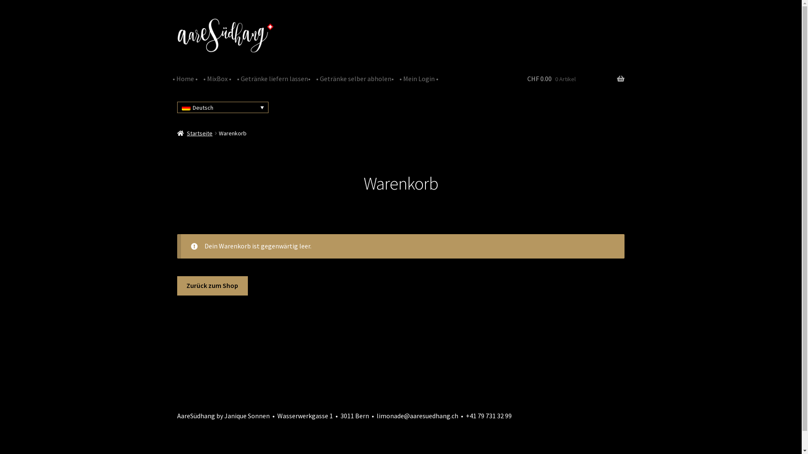 The height and width of the screenshot is (454, 808). Describe the element at coordinates (223, 108) in the screenshot. I see `Deutsch` at that location.